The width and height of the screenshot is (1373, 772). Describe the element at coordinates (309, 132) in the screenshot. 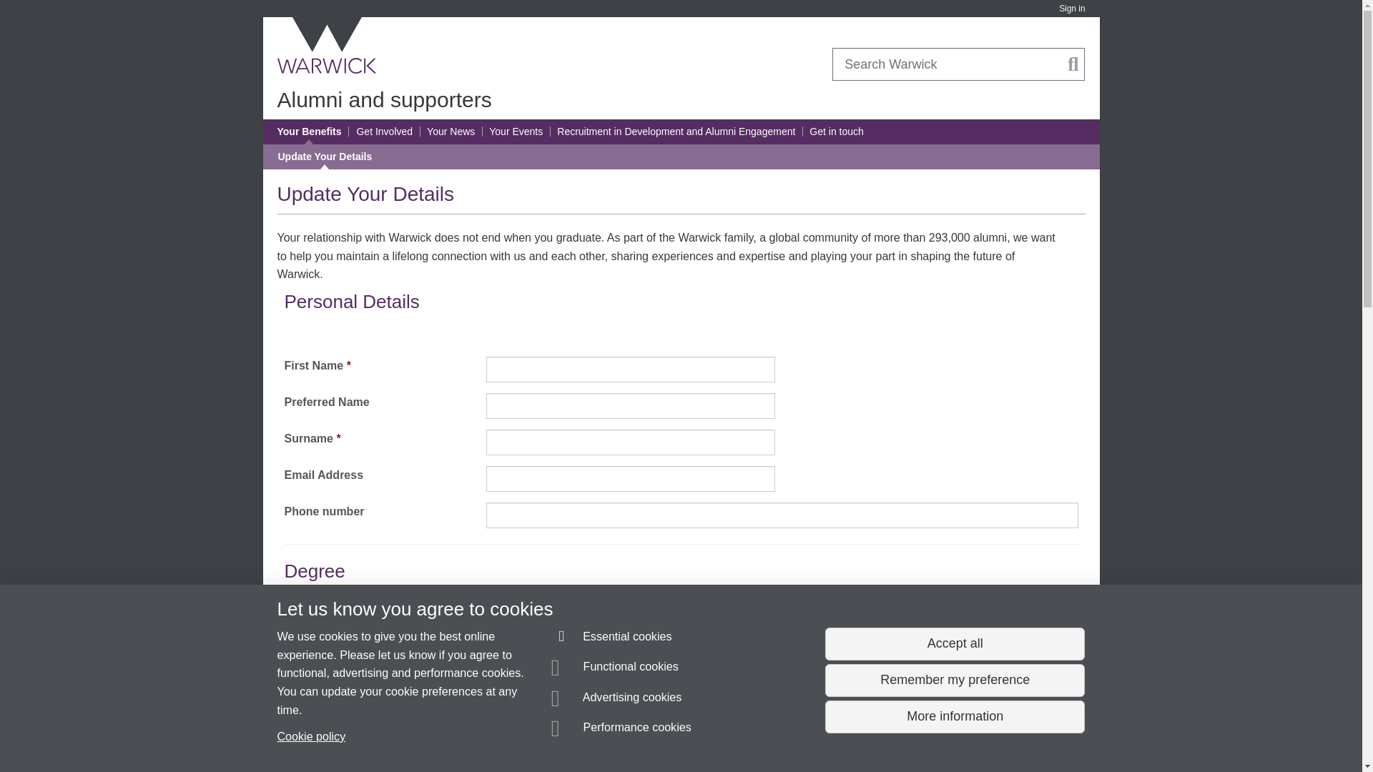

I see `Your Benefits` at that location.